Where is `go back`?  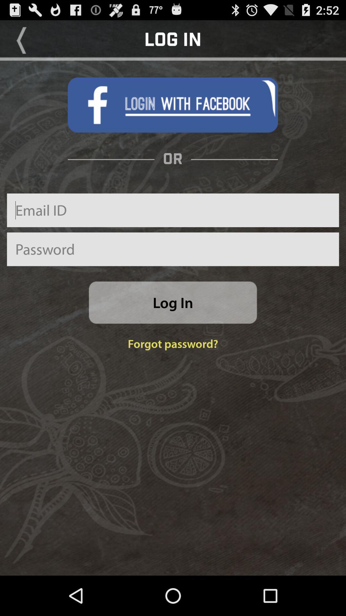
go back is located at coordinates (21, 40).